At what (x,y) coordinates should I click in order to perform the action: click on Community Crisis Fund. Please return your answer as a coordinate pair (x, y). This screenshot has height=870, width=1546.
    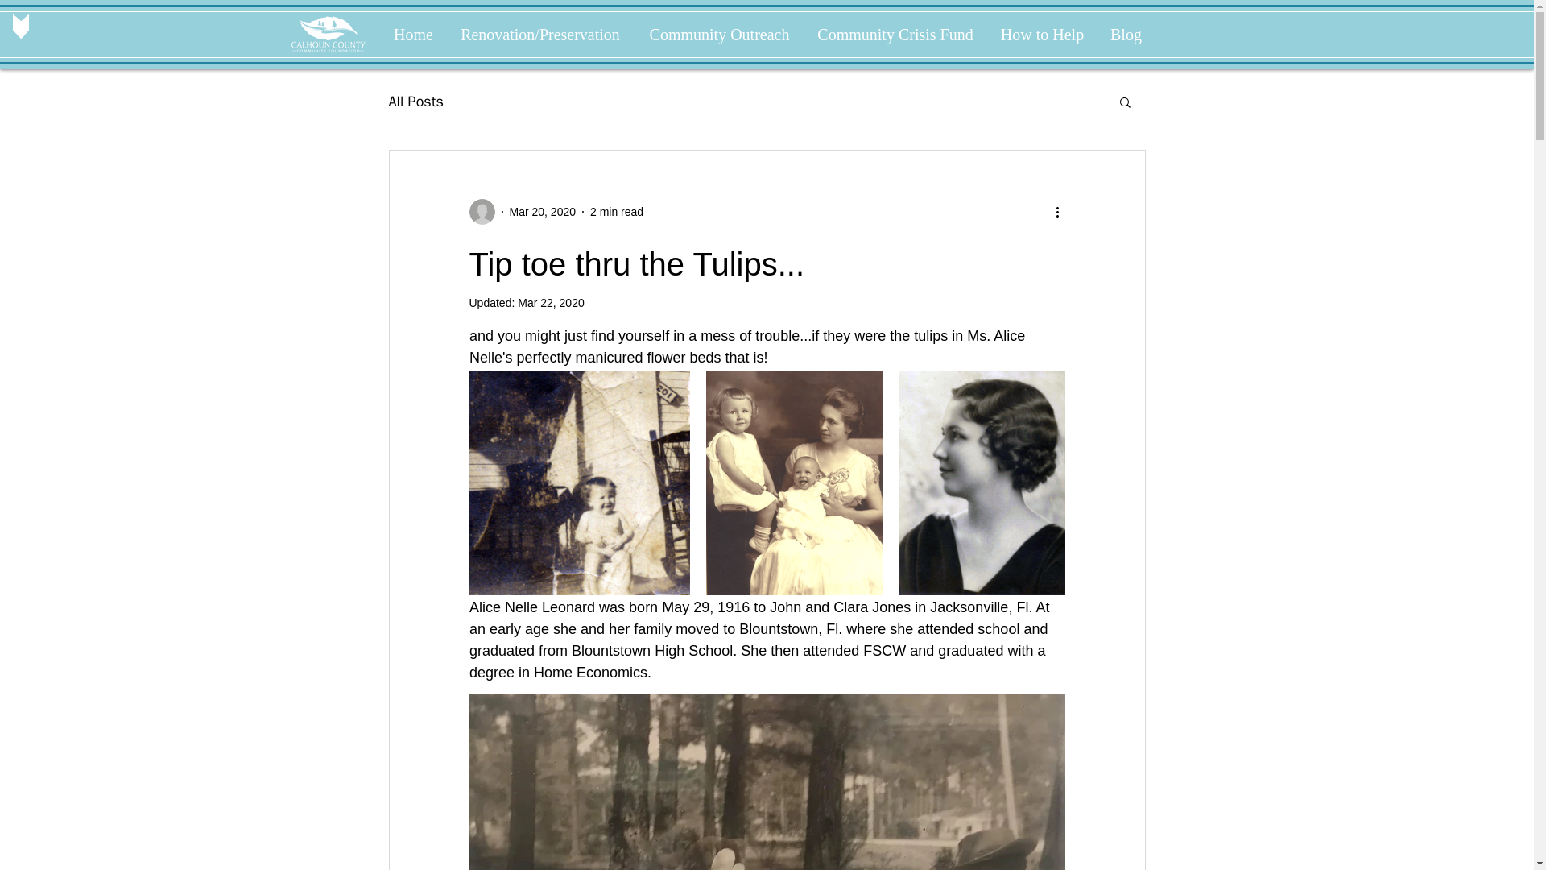
    Looking at the image, I should click on (895, 35).